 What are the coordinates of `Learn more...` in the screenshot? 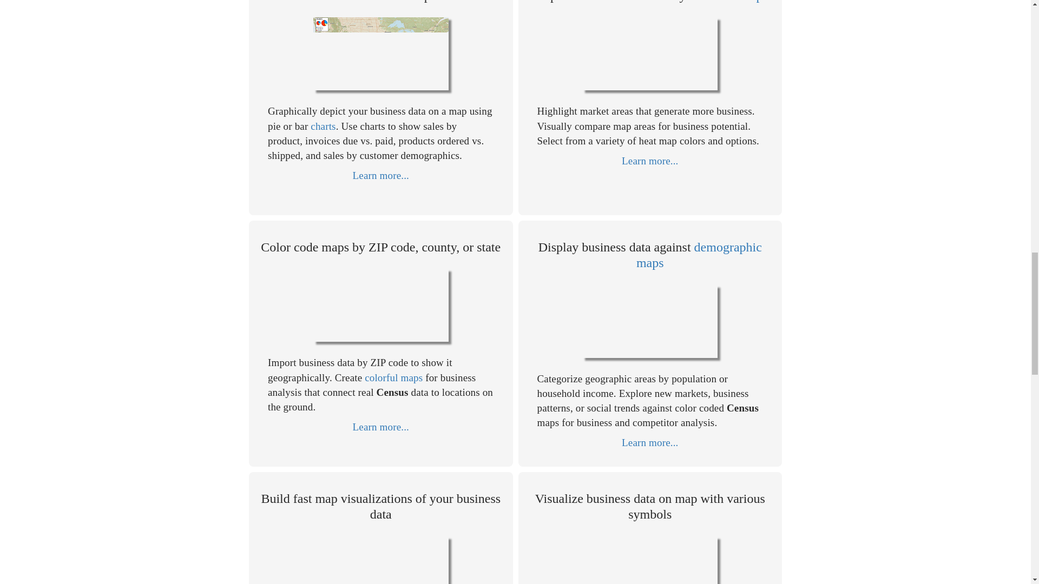 It's located at (649, 442).